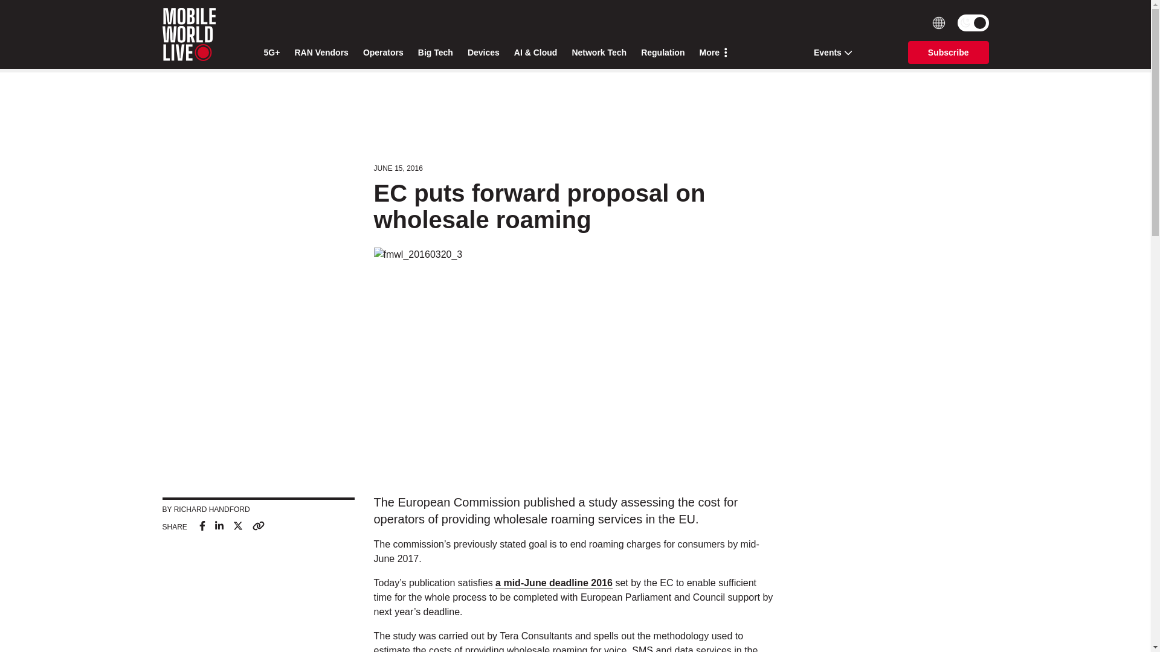  I want to click on Subscribe, so click(949, 52).